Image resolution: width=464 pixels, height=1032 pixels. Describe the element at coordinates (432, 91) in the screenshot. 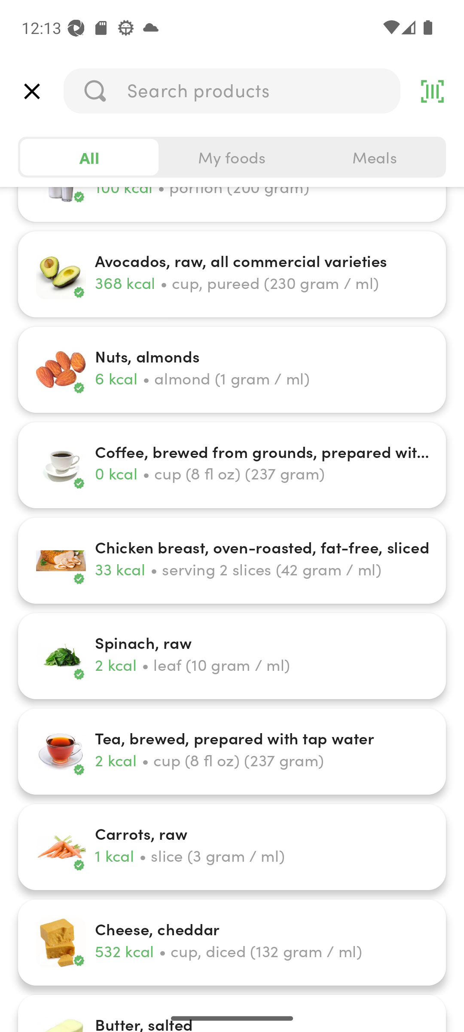

I see `top_right_action` at that location.